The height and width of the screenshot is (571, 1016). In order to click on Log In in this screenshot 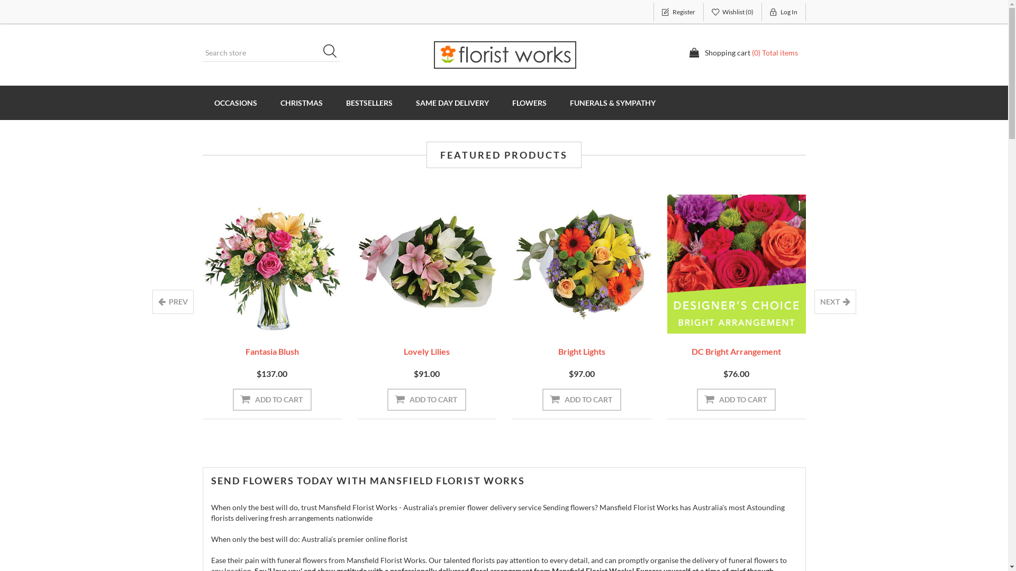, I will do `click(784, 12)`.